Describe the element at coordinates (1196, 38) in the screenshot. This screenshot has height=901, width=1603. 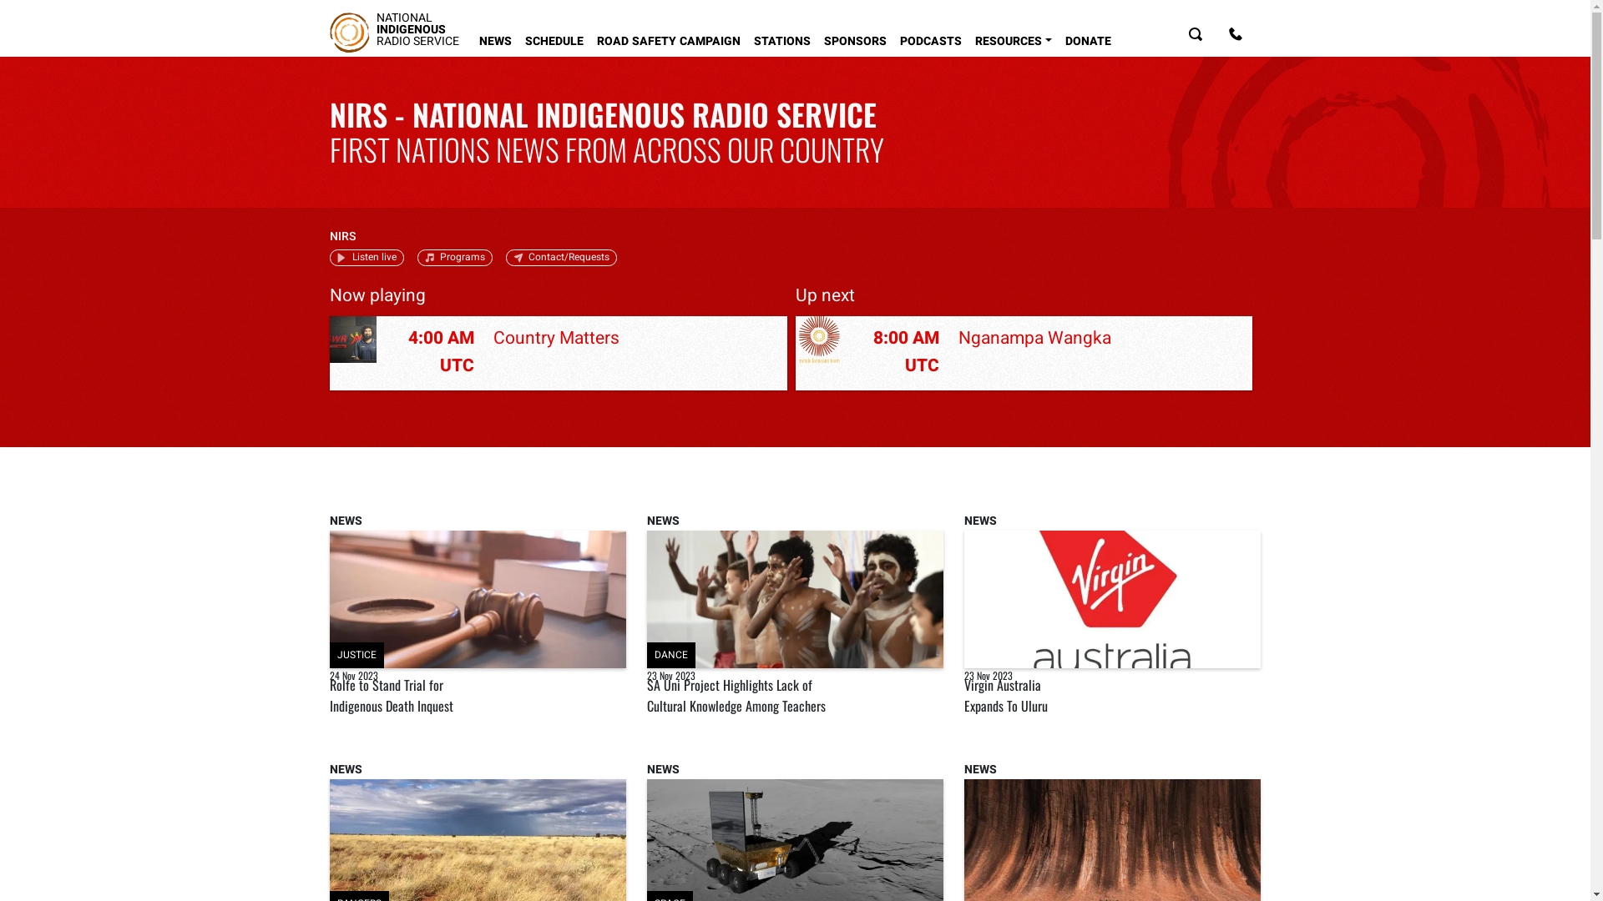
I see `Search` at that location.